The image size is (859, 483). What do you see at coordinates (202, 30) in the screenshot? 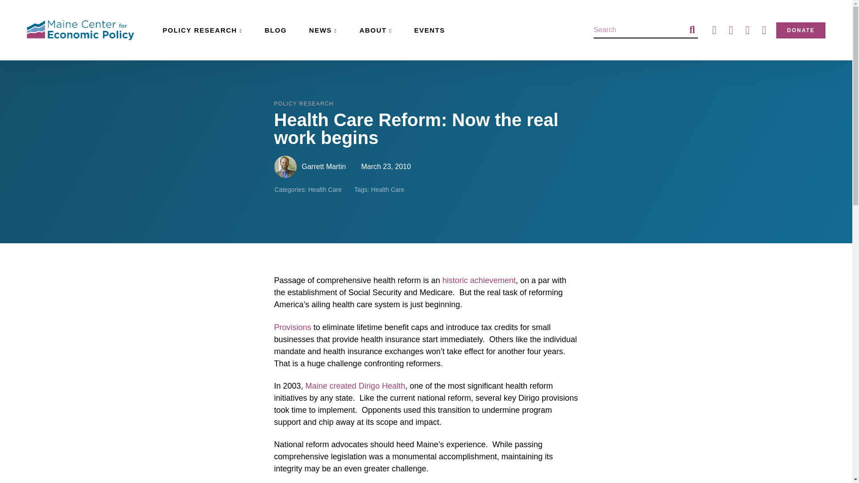
I see `POLICY RESEARCH` at bounding box center [202, 30].